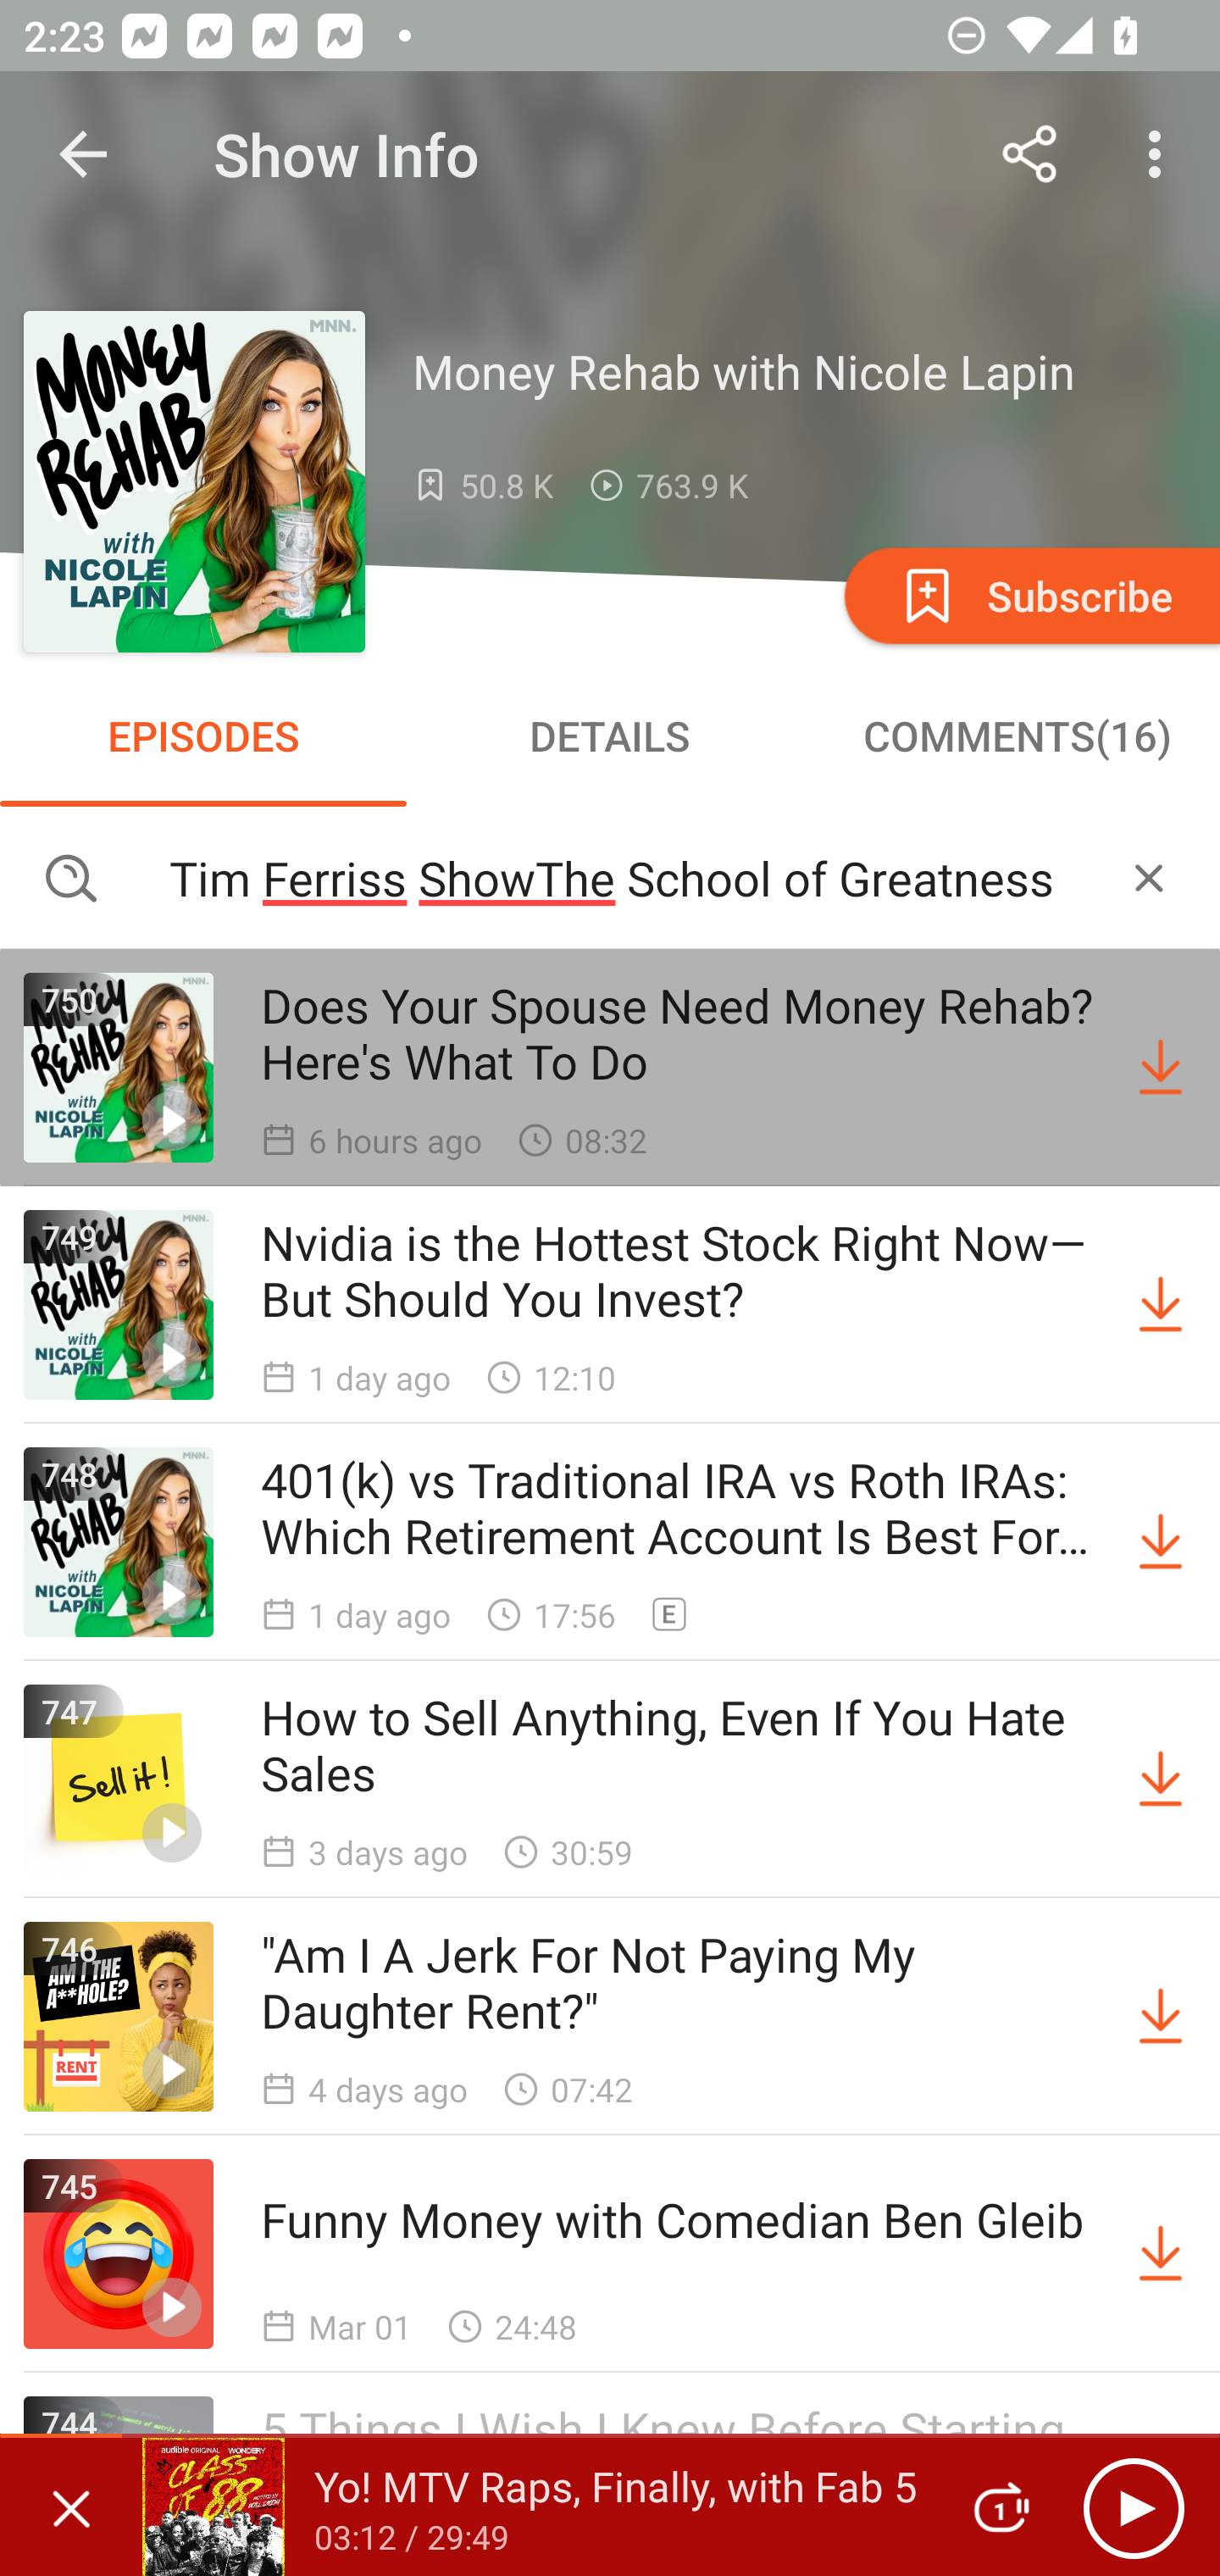 The width and height of the screenshot is (1220, 2576). I want to click on Play, so click(1134, 2507).